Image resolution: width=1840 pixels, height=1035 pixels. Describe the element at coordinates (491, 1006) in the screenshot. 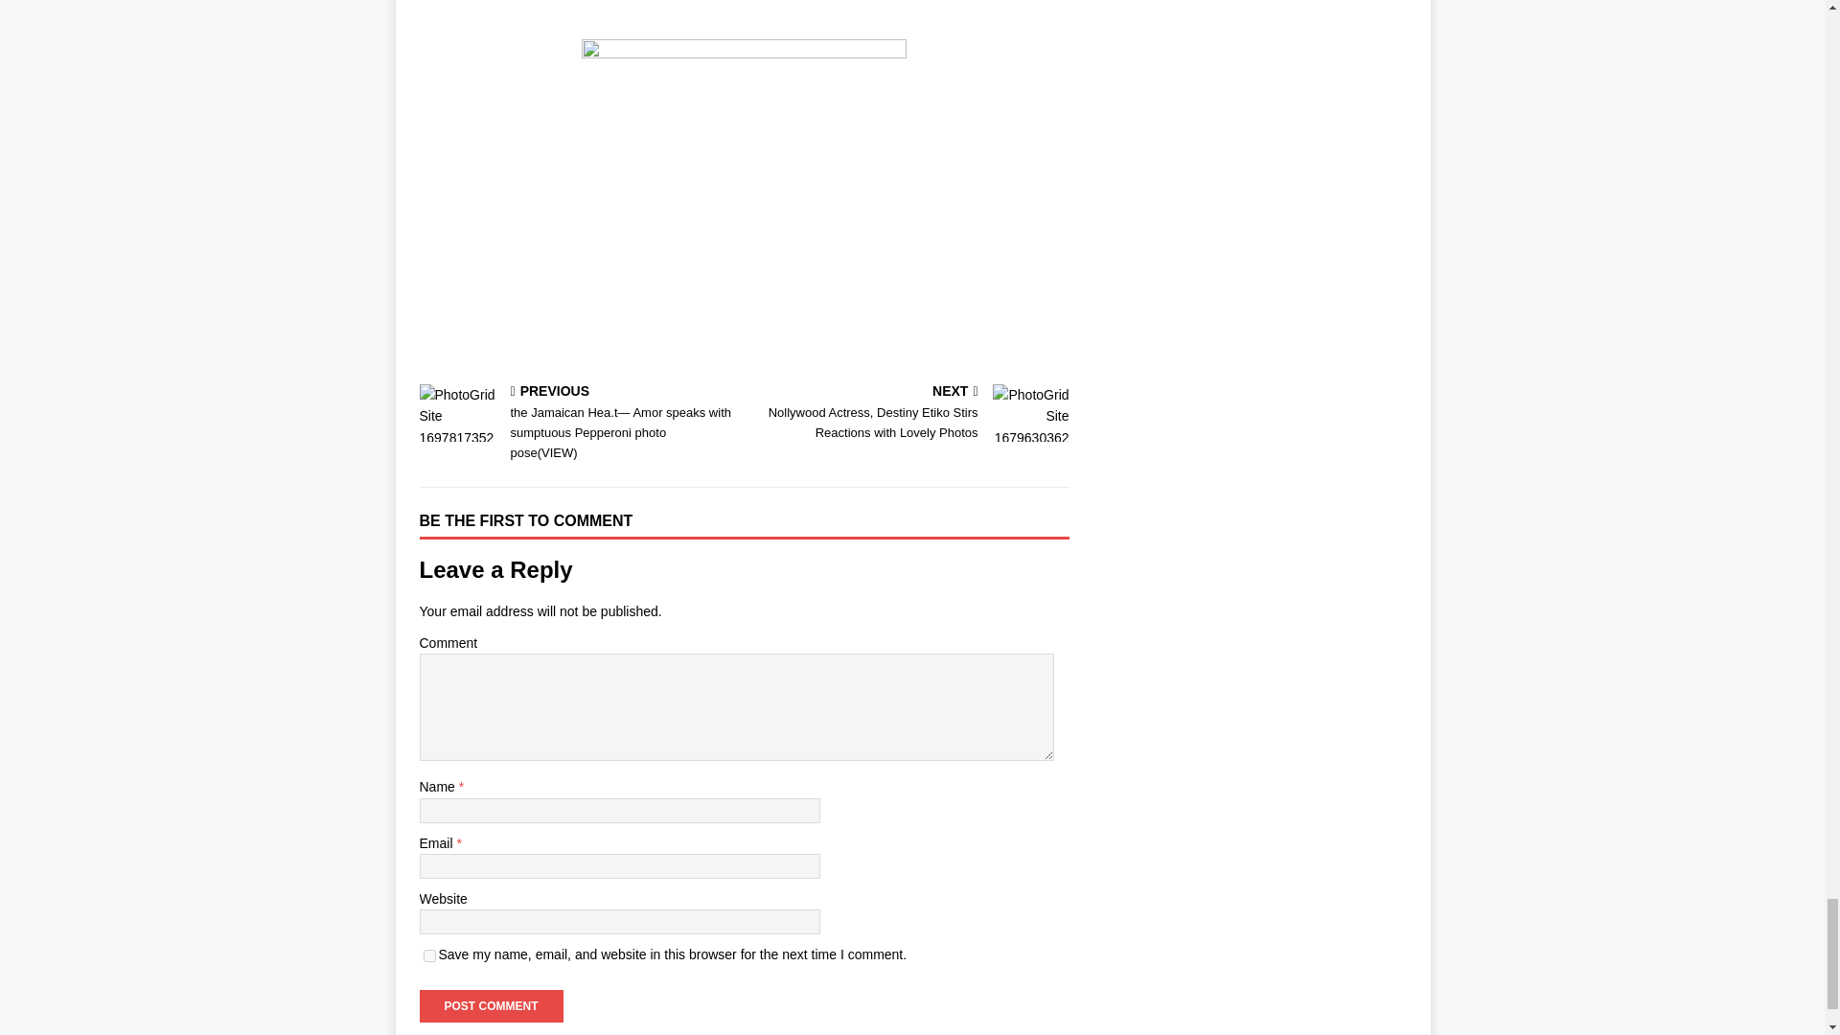

I see `Post Comment` at that location.